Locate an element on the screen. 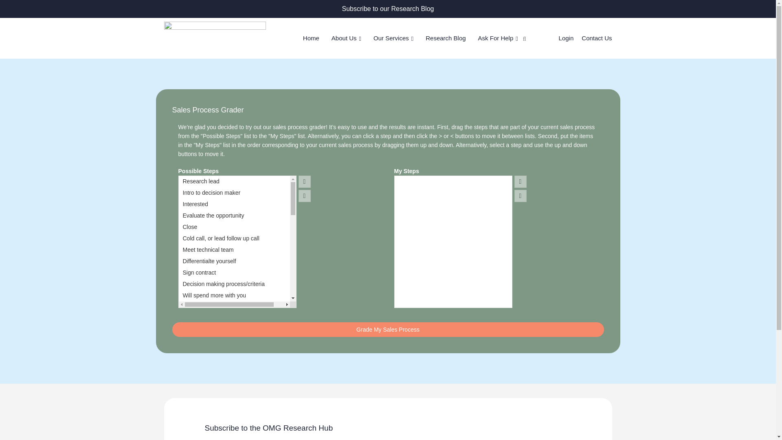 Image resolution: width=782 pixels, height=440 pixels. Move Up is located at coordinates (521, 182).